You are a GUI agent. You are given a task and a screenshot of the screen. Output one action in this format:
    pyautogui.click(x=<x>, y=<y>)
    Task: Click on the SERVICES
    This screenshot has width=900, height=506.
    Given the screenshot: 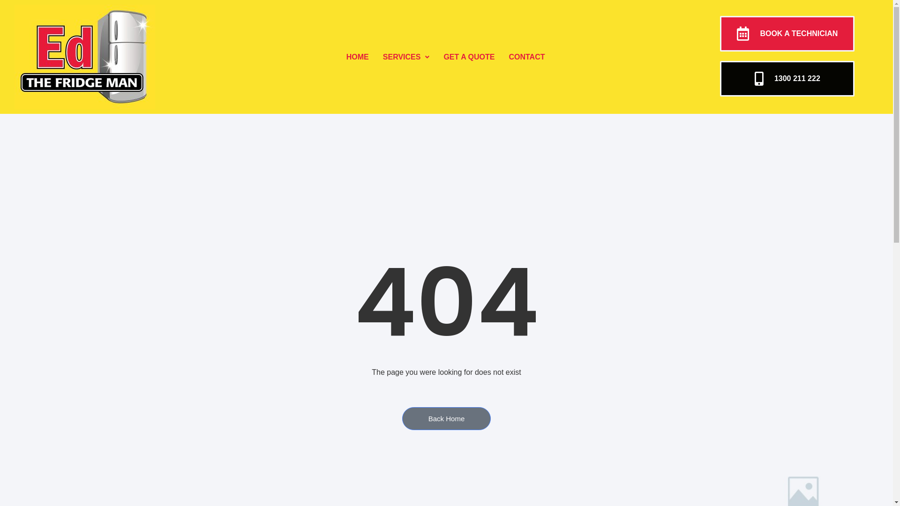 What is the action you would take?
    pyautogui.click(x=406, y=57)
    